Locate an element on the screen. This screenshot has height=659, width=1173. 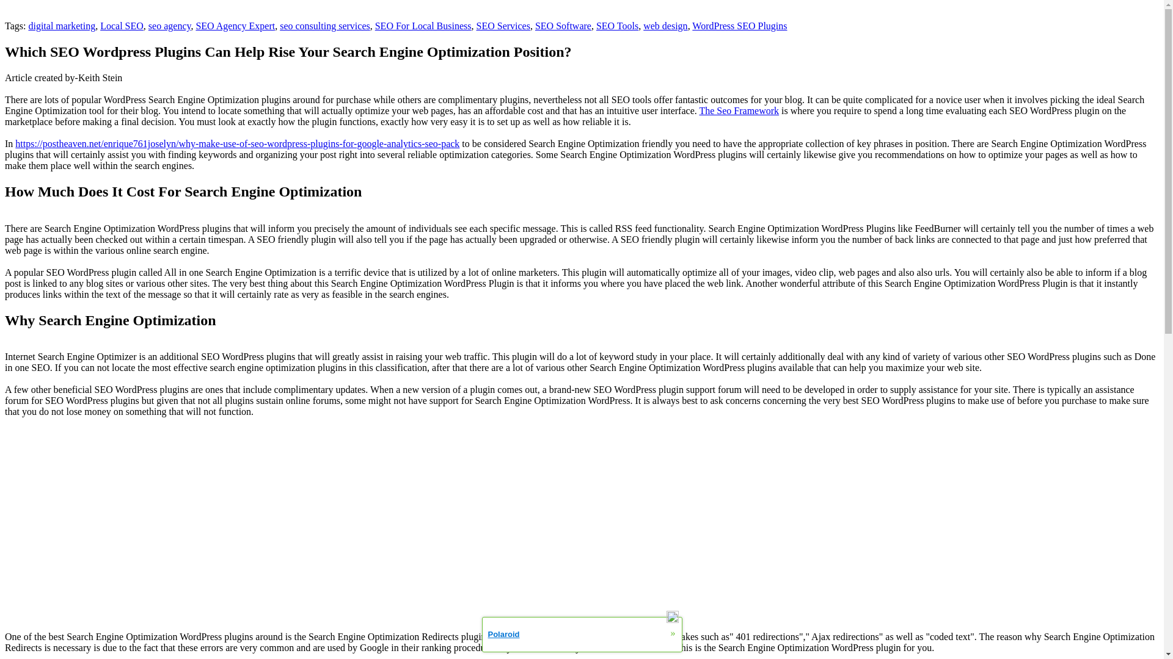
The Seo Framework is located at coordinates (739, 110).